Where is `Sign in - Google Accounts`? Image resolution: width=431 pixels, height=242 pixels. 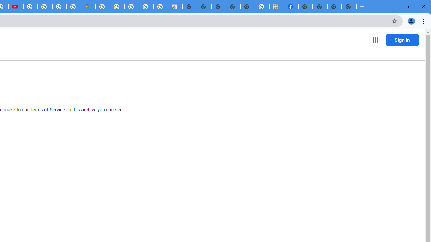 Sign in - Google Accounts is located at coordinates (103, 7).